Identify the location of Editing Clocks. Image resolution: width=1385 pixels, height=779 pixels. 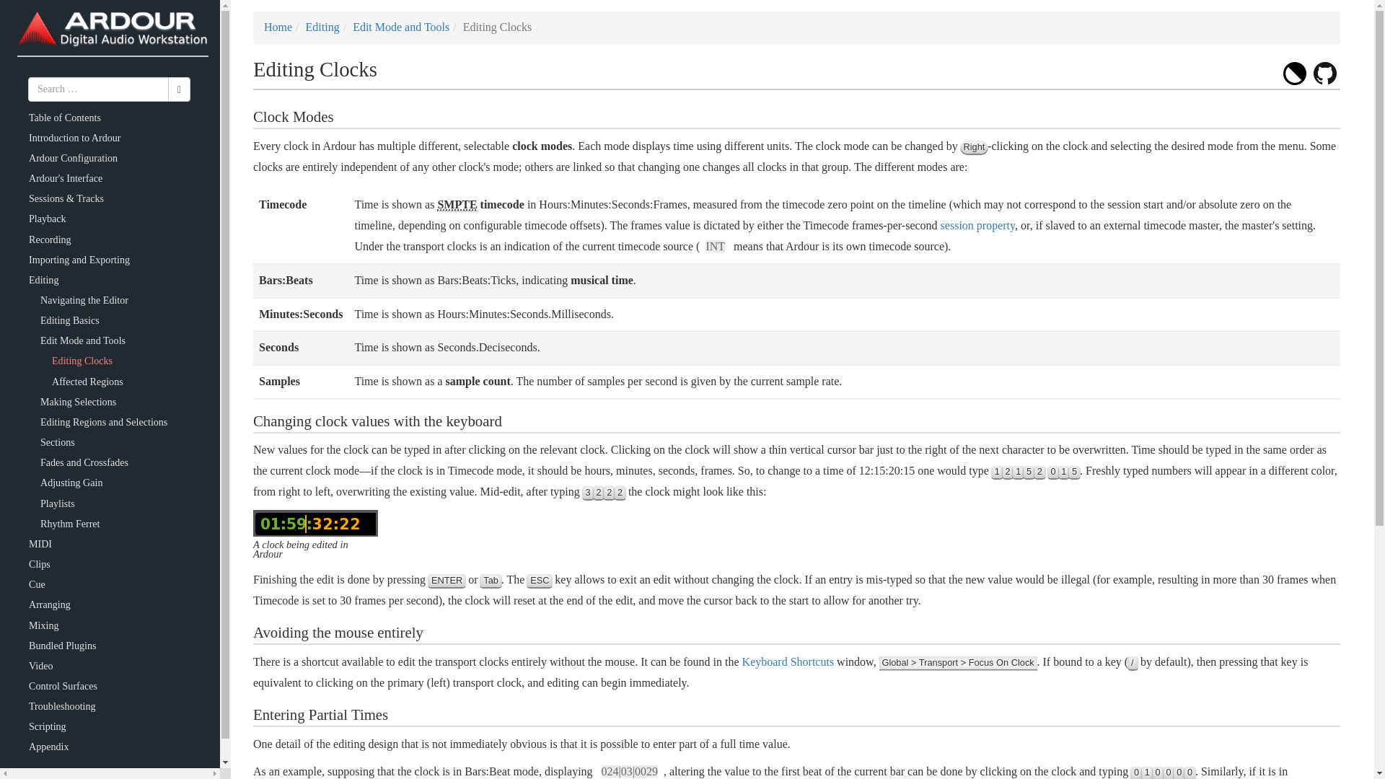
(82, 361).